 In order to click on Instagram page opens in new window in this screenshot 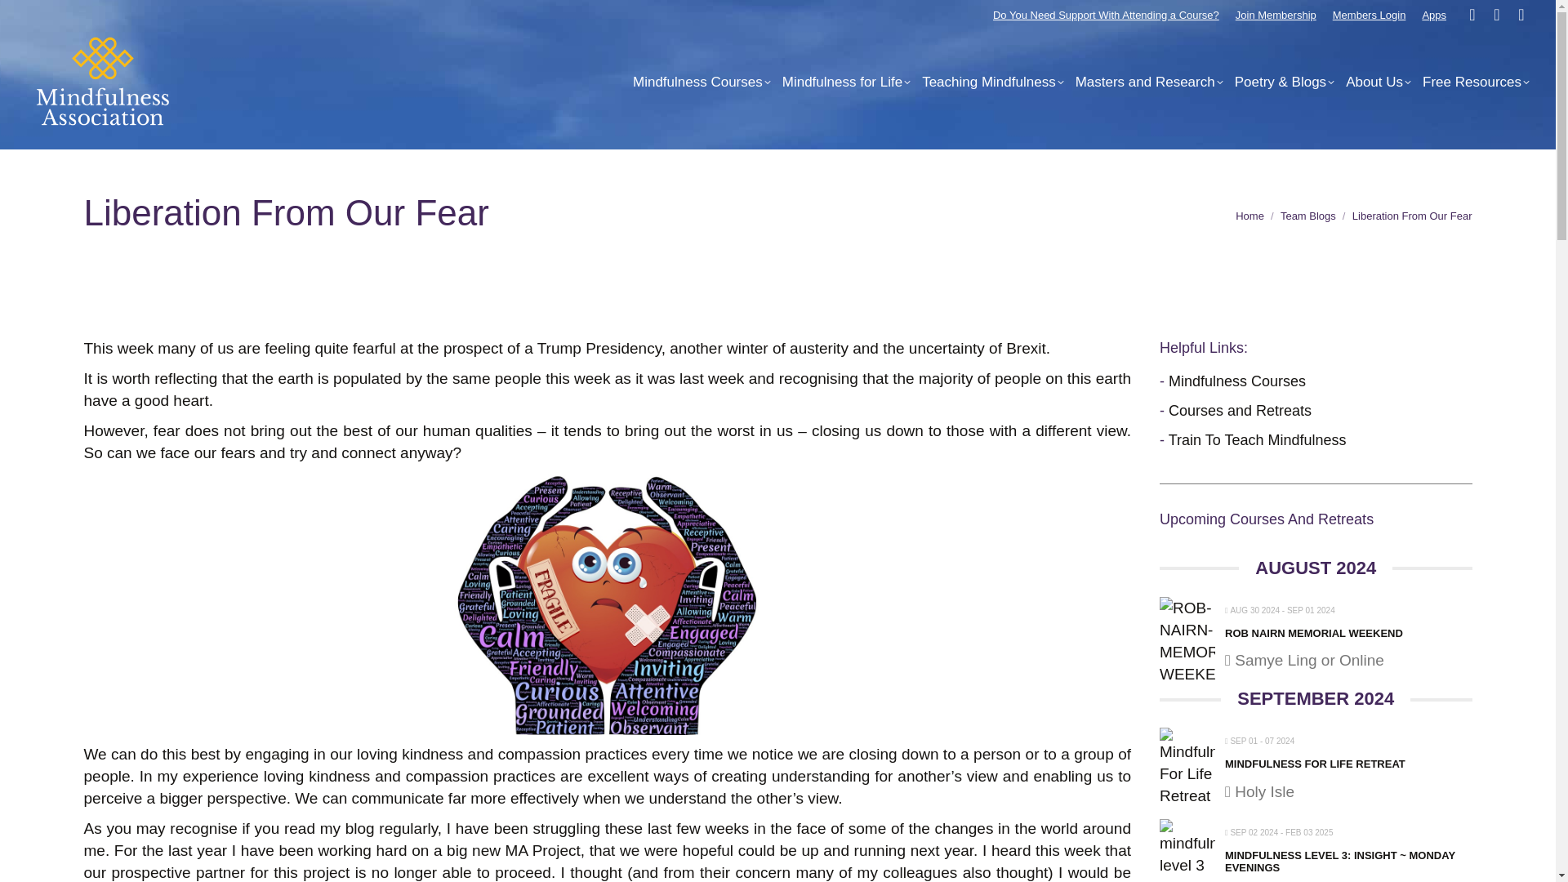, I will do `click(1521, 15)`.